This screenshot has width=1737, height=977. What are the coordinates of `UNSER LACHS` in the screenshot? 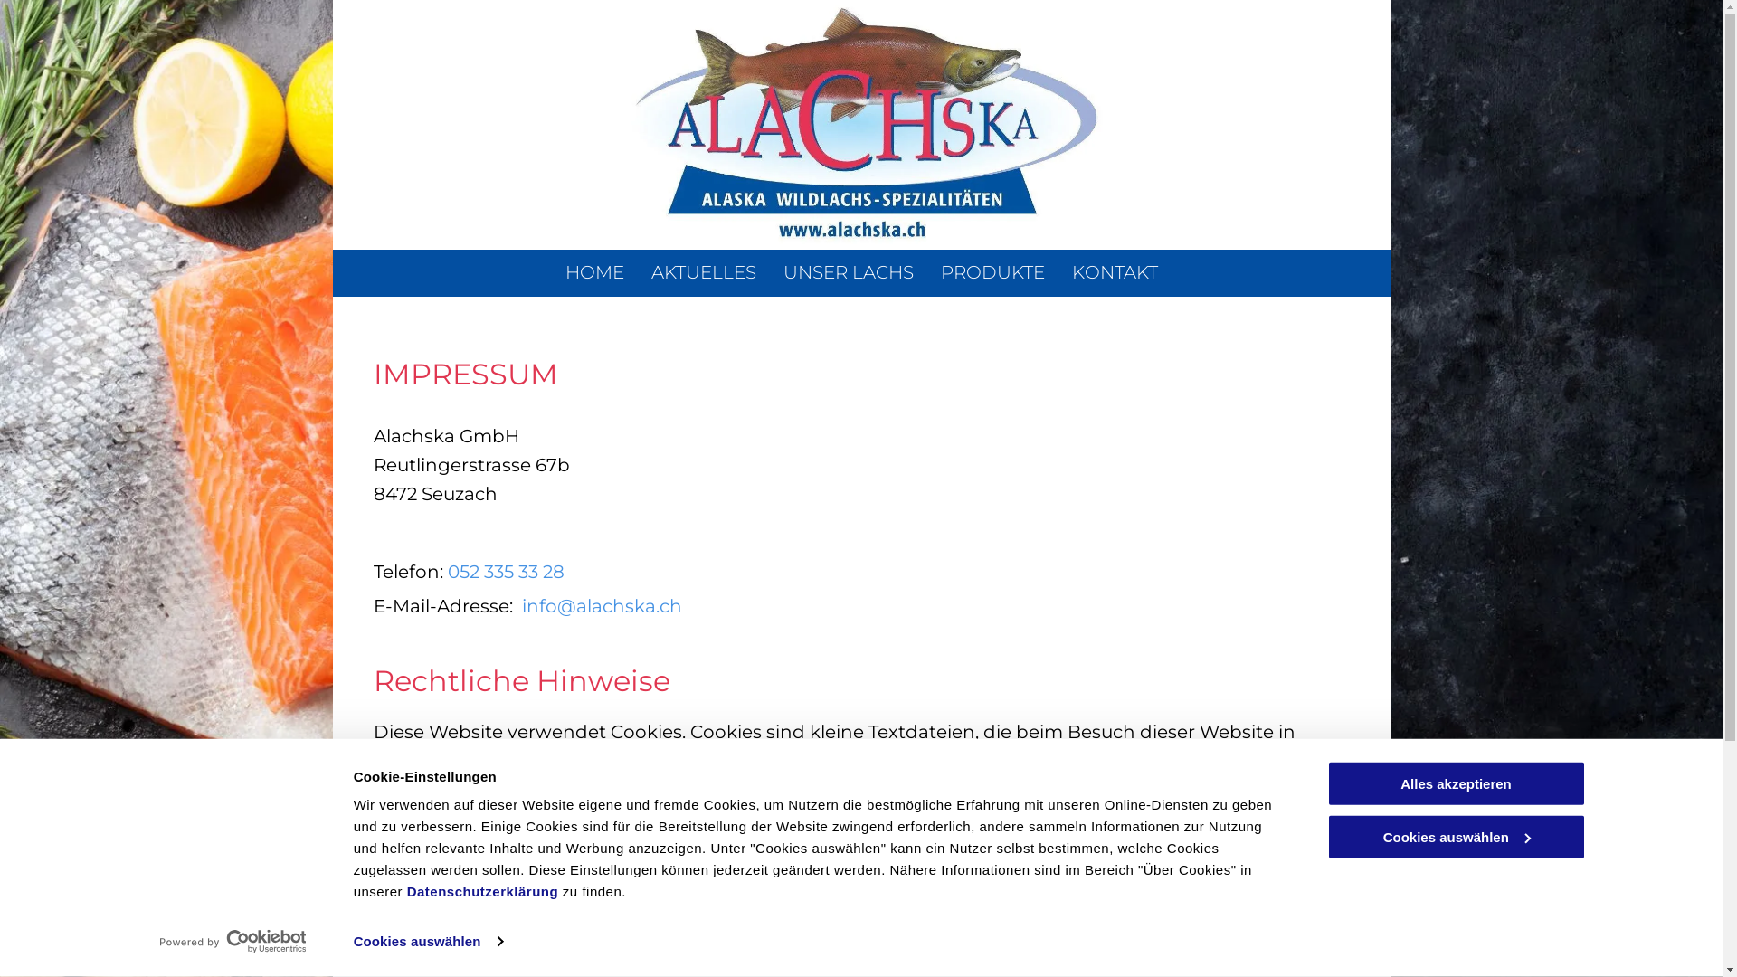 It's located at (849, 272).